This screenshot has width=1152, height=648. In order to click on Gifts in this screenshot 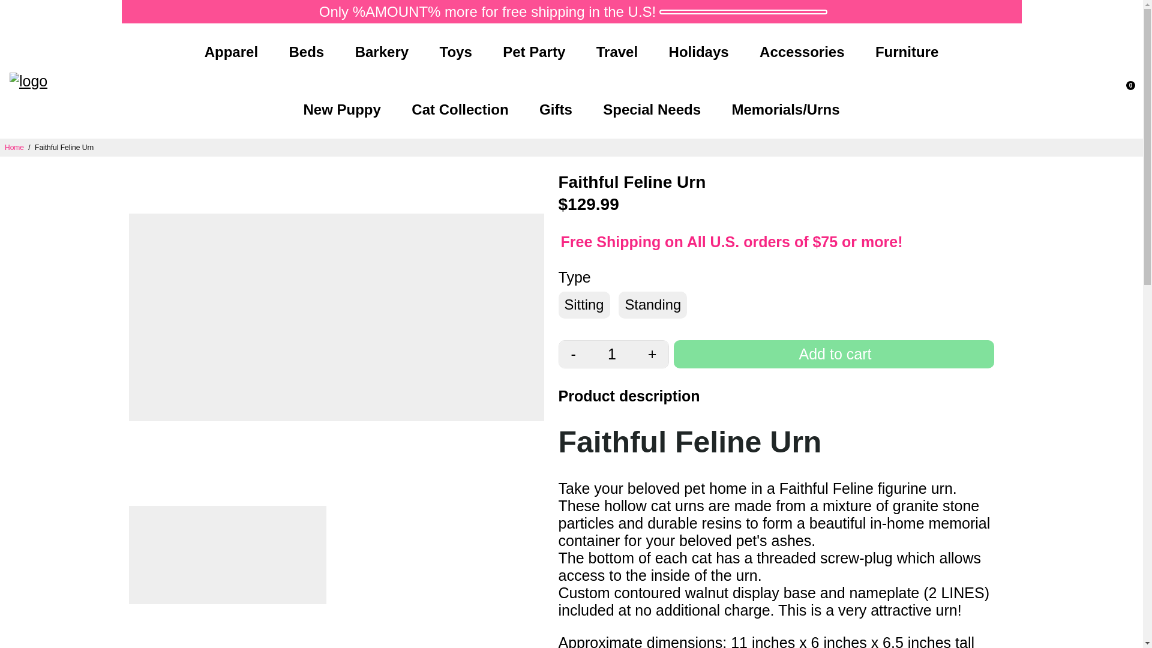, I will do `click(556, 110)`.